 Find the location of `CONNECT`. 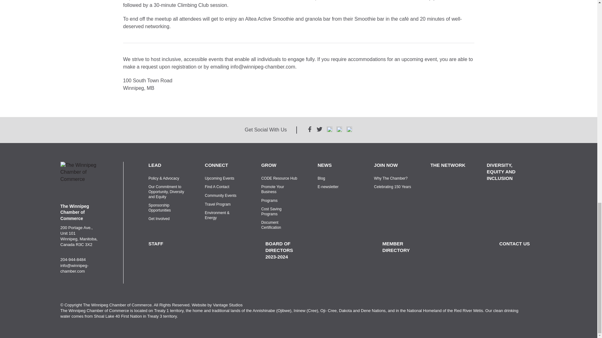

CONNECT is located at coordinates (223, 165).